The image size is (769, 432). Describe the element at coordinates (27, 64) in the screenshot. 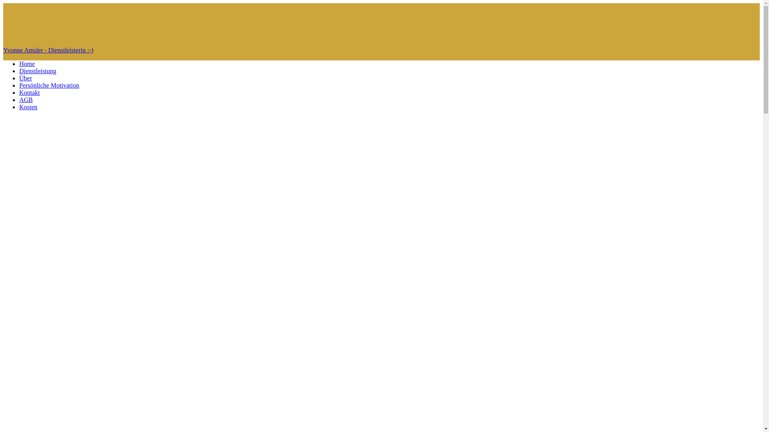

I see `Home` at that location.